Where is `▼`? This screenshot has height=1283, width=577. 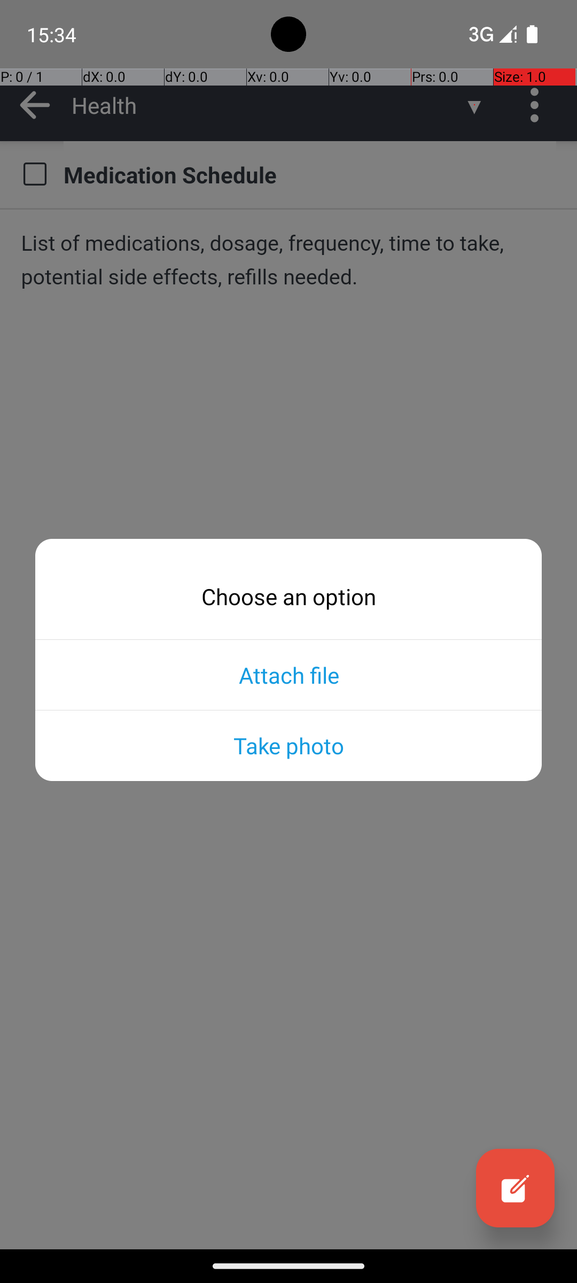
▼ is located at coordinates (474, 105).